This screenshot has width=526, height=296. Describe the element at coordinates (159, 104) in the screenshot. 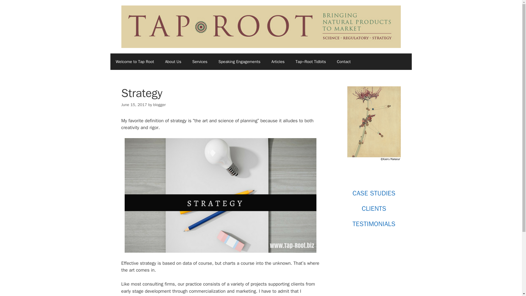

I see `View all posts by blogger` at that location.